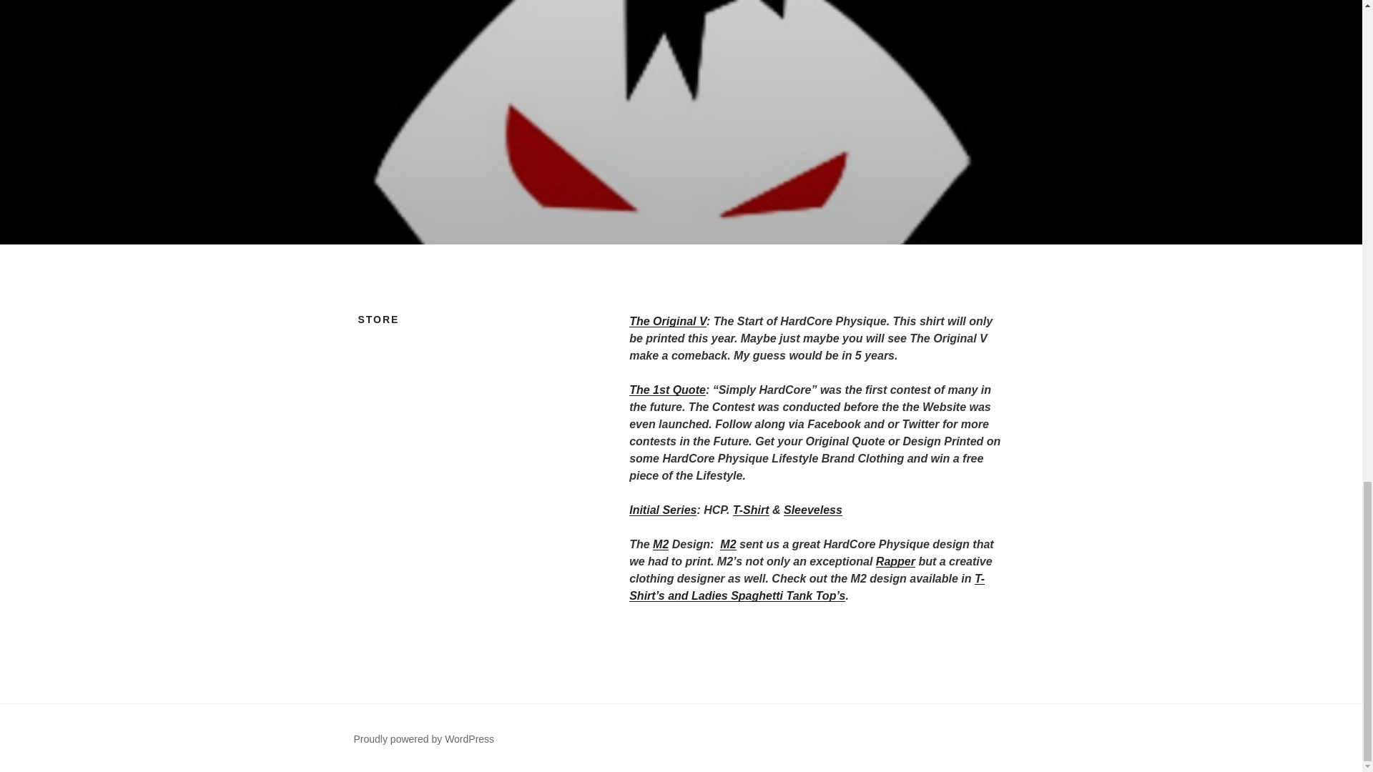 The height and width of the screenshot is (772, 1373). I want to click on Sleeveless, so click(813, 510).